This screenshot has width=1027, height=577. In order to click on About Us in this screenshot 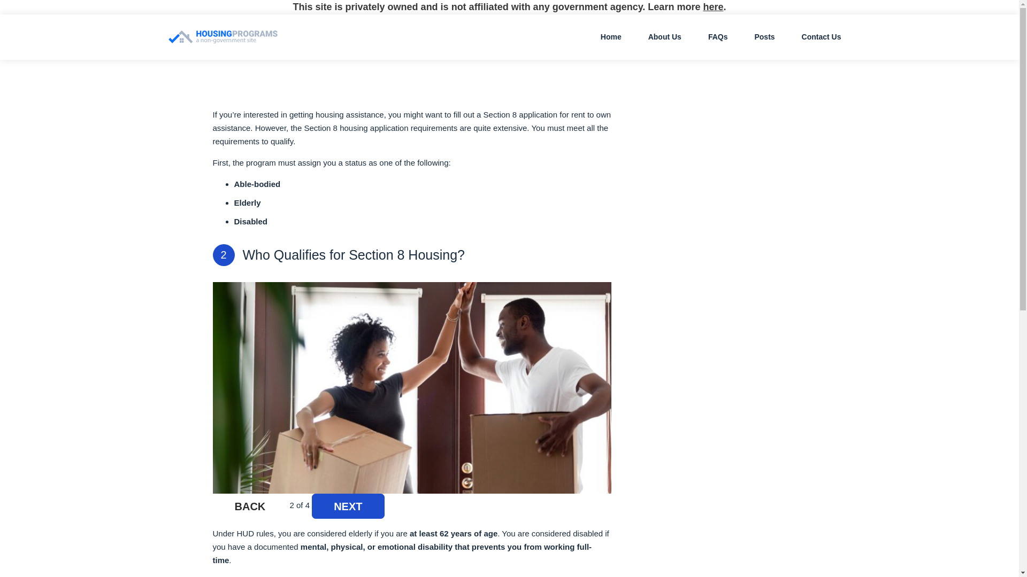, I will do `click(664, 37)`.